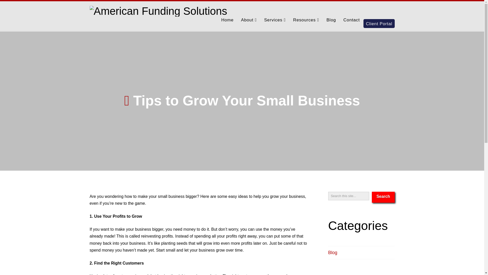 The width and height of the screenshot is (488, 275). I want to click on Home, so click(227, 24).